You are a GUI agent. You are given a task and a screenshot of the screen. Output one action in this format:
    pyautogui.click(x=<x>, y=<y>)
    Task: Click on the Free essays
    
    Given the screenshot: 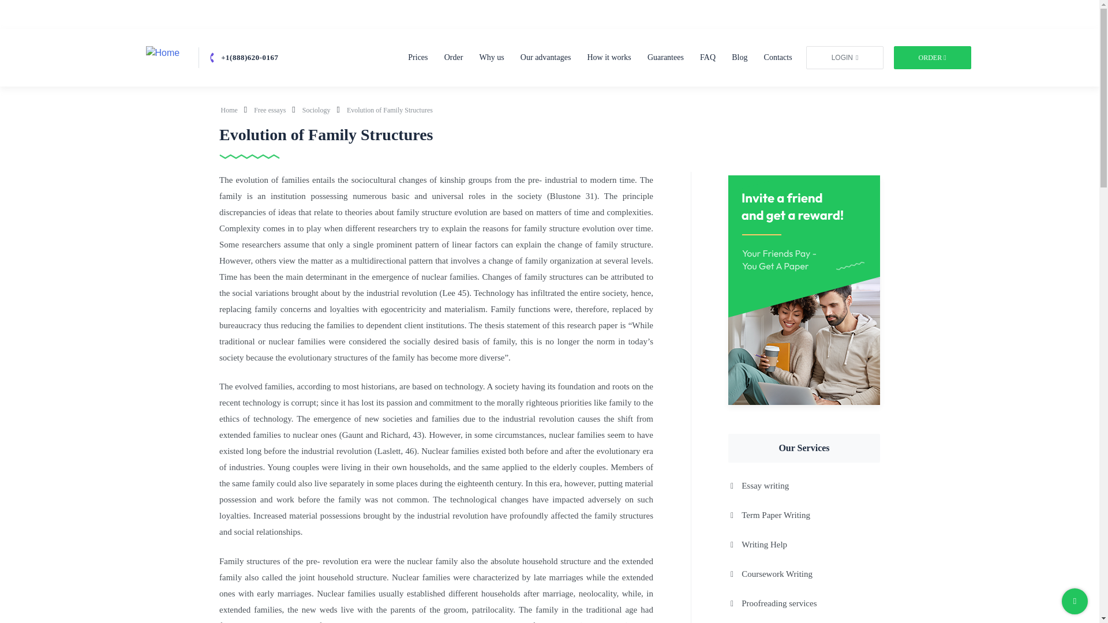 What is the action you would take?
    pyautogui.click(x=270, y=110)
    